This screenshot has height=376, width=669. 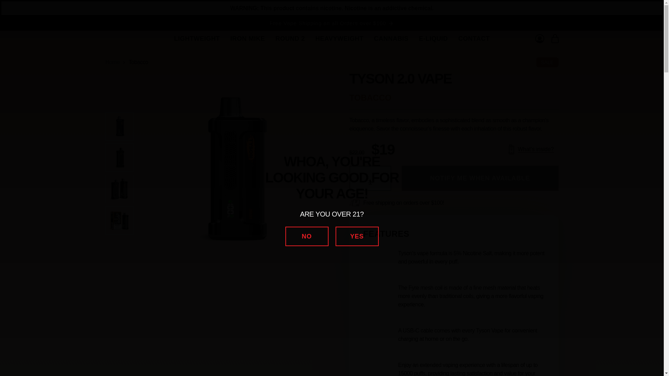 What do you see at coordinates (391, 39) in the screenshot?
I see `CANNABIS` at bounding box center [391, 39].